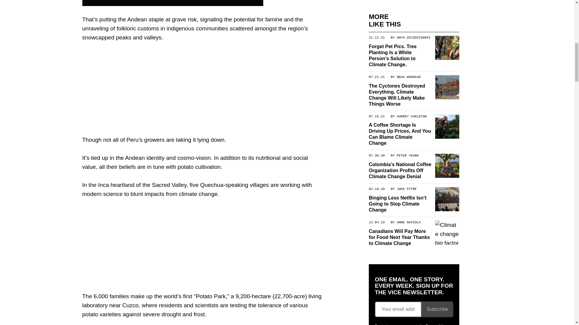 The image size is (579, 325). Describe the element at coordinates (407, 188) in the screenshot. I see `Posts by Jake Pitre` at that location.